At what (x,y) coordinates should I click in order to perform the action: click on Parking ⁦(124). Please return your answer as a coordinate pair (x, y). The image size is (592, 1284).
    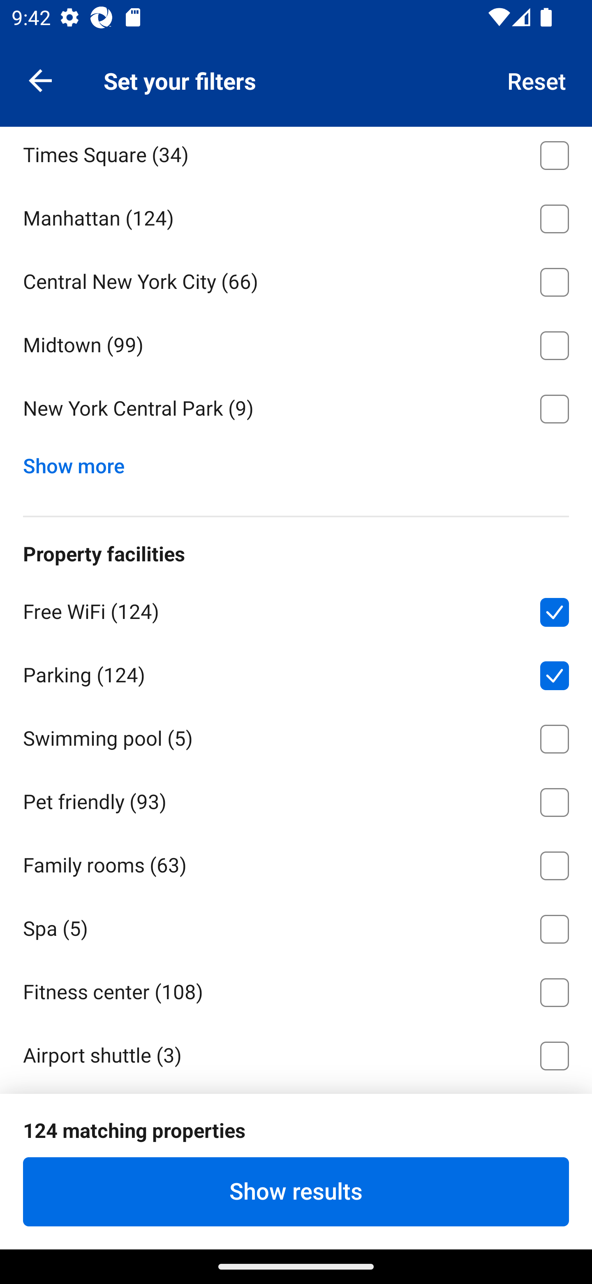
    Looking at the image, I should click on (296, 672).